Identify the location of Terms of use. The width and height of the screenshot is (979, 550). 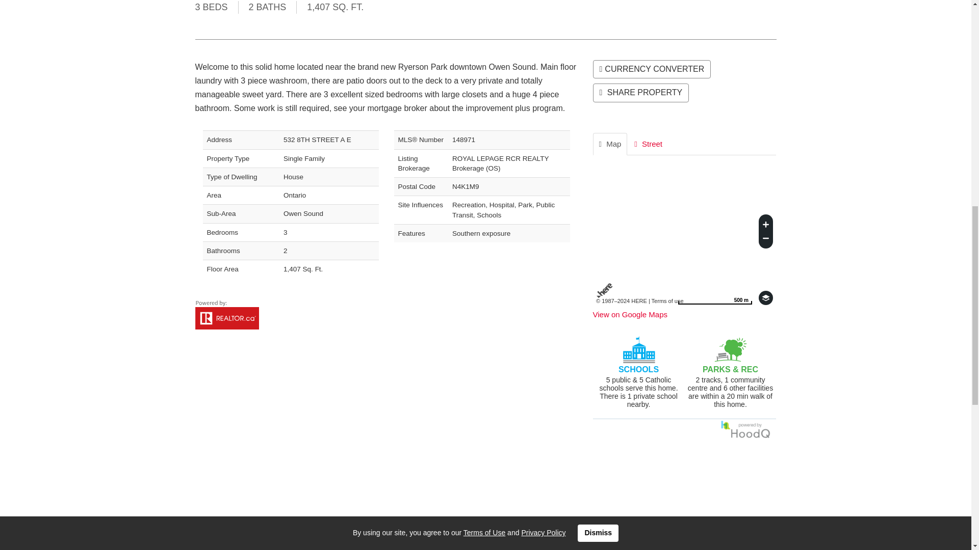
(667, 301).